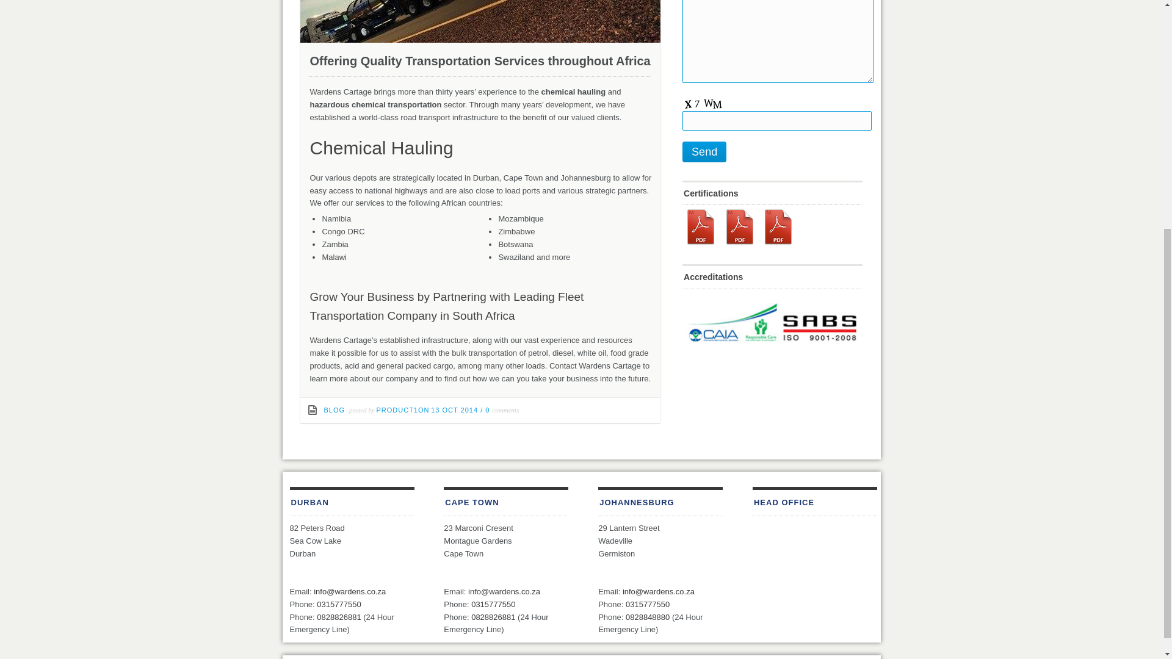  What do you see at coordinates (333, 410) in the screenshot?
I see `BLOG` at bounding box center [333, 410].